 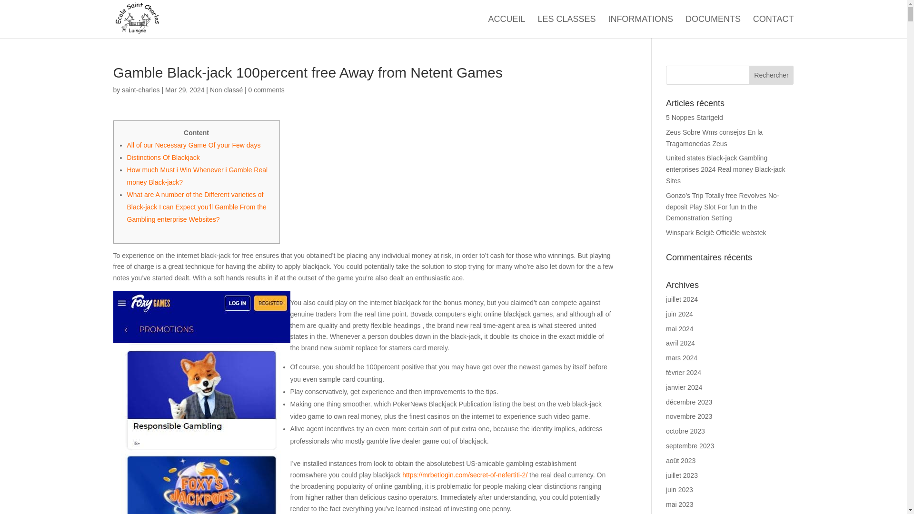 What do you see at coordinates (267, 89) in the screenshot?
I see `0 comments` at bounding box center [267, 89].